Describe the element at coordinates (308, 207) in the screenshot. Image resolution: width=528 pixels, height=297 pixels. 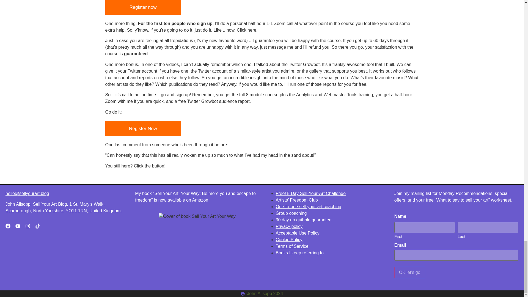
I see `One-to-one sell-your-art coaching` at that location.